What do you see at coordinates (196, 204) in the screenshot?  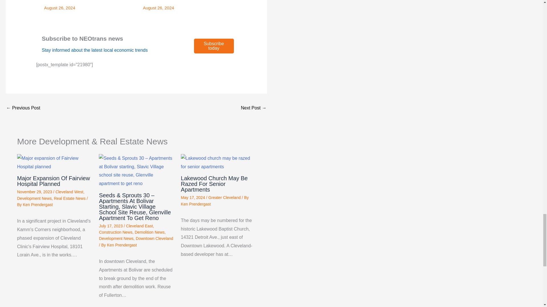 I see `View all posts by Ken Prendergast` at bounding box center [196, 204].